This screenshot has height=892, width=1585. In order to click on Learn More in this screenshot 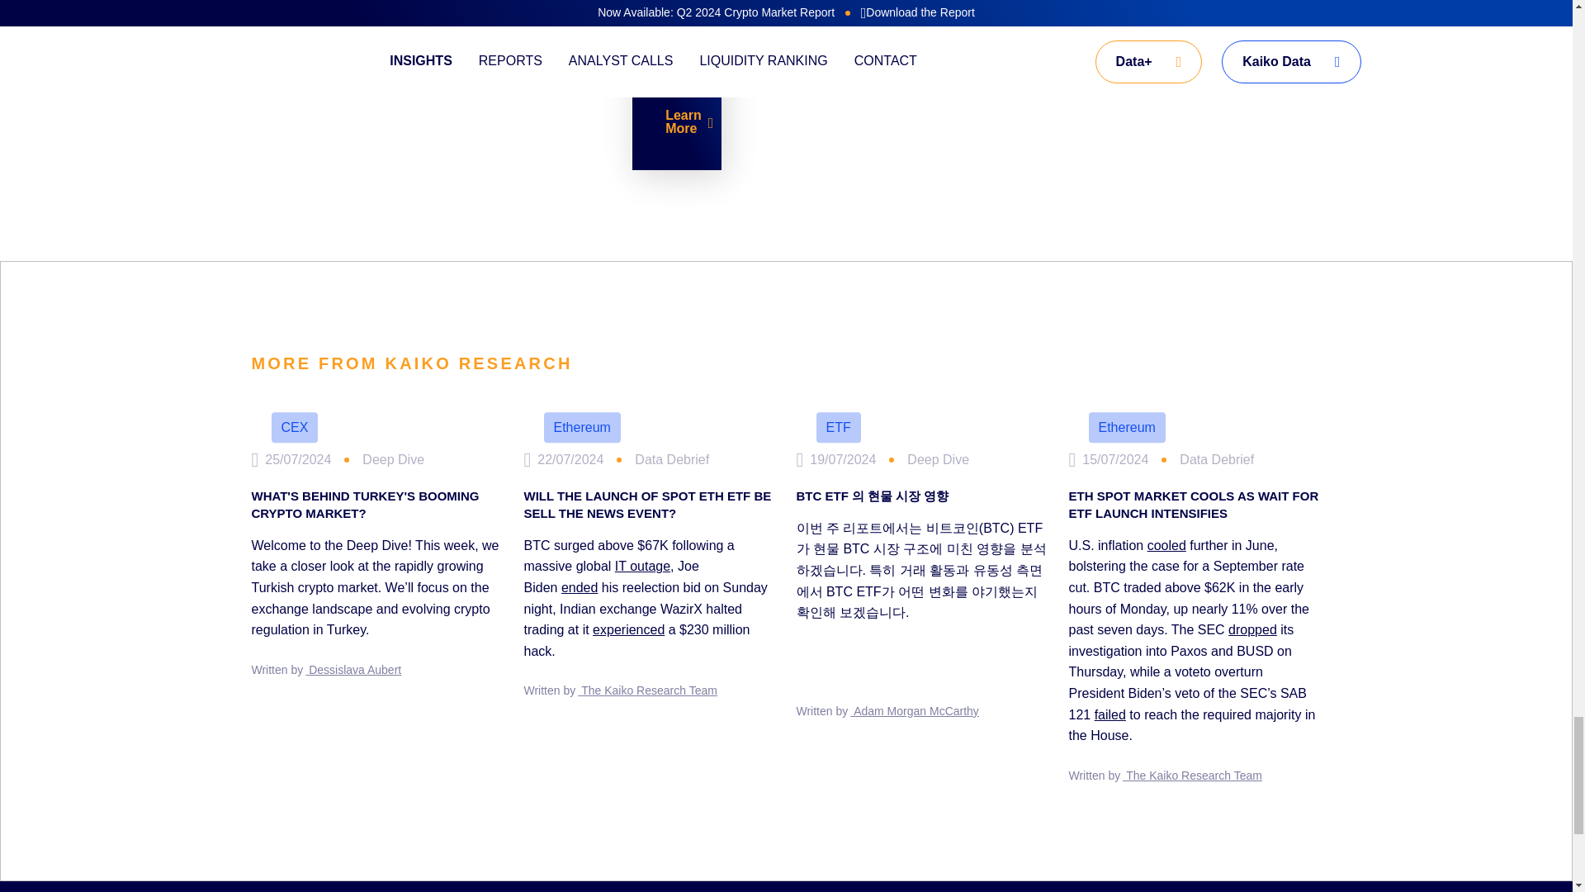, I will do `click(689, 122)`.